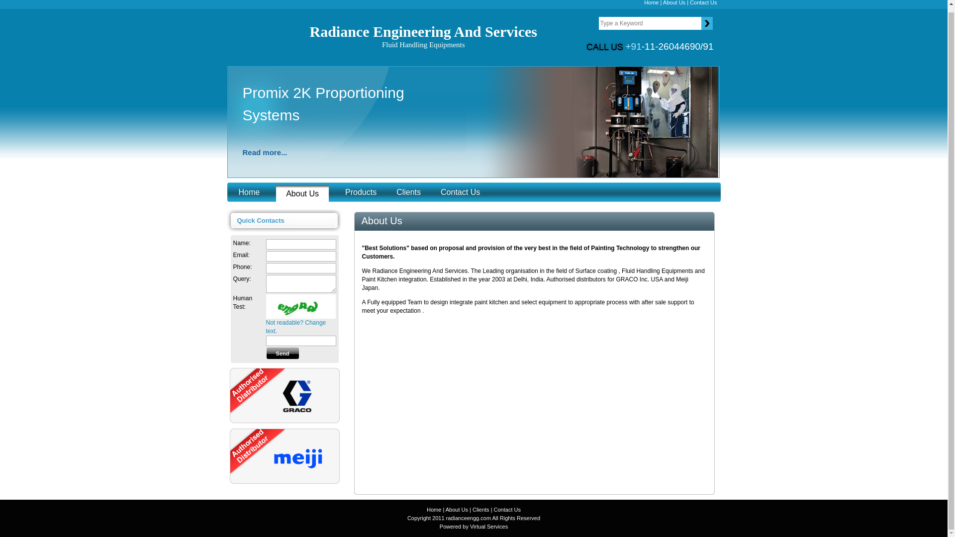 Image resolution: width=955 pixels, height=537 pixels. What do you see at coordinates (423, 37) in the screenshot?
I see `Radiance Engineering And Services` at bounding box center [423, 37].